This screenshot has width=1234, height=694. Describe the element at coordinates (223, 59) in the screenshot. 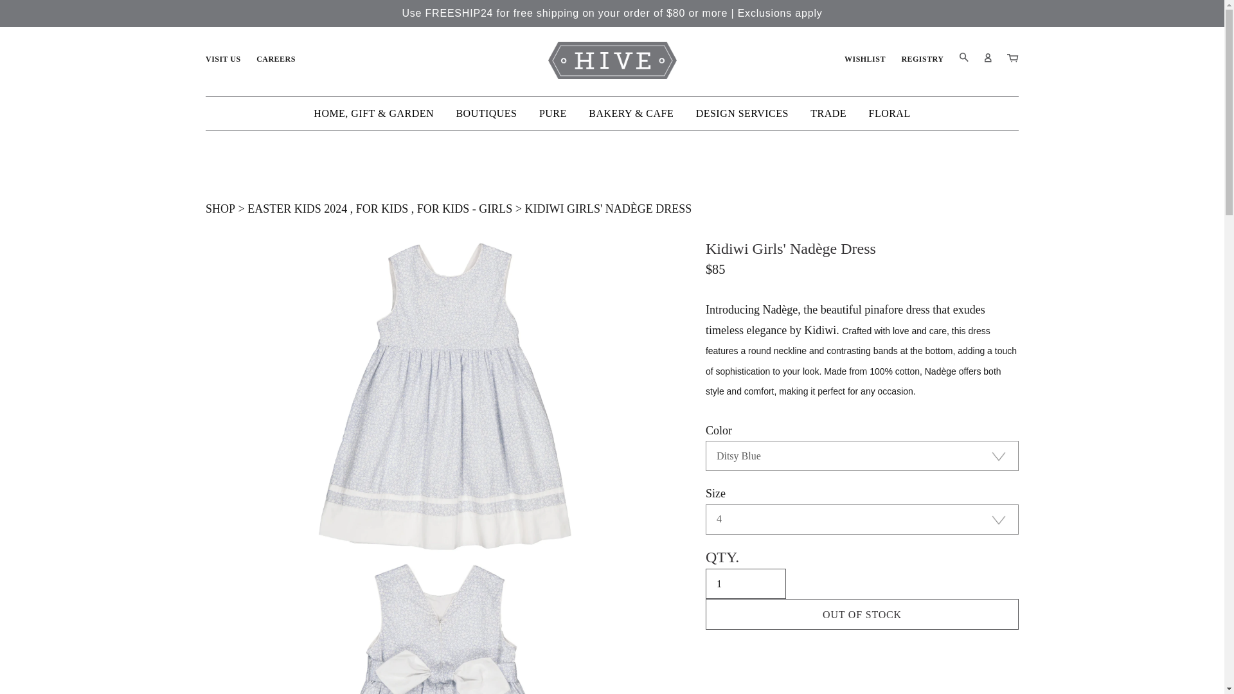

I see `VISIT US` at that location.